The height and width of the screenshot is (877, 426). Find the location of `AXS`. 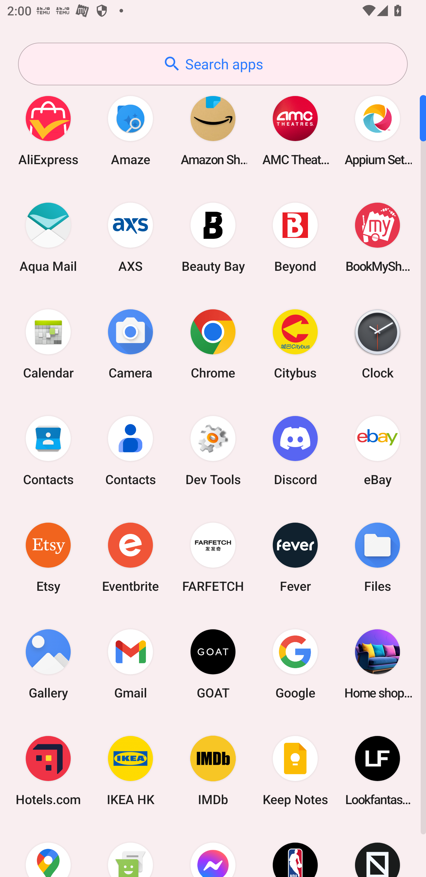

AXS is located at coordinates (130, 237).